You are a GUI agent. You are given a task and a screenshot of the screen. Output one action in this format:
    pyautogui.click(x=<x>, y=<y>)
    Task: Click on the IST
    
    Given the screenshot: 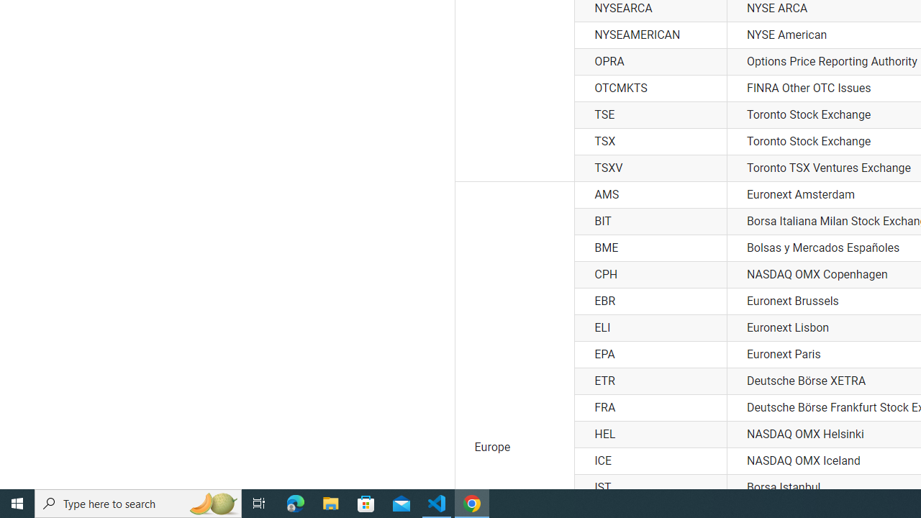 What is the action you would take?
    pyautogui.click(x=650, y=487)
    